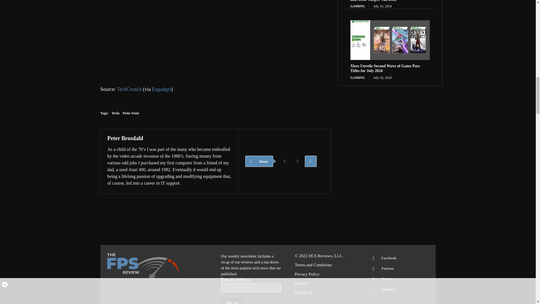 The height and width of the screenshot is (304, 540). Describe the element at coordinates (231, 301) in the screenshot. I see `Sign up` at that location.